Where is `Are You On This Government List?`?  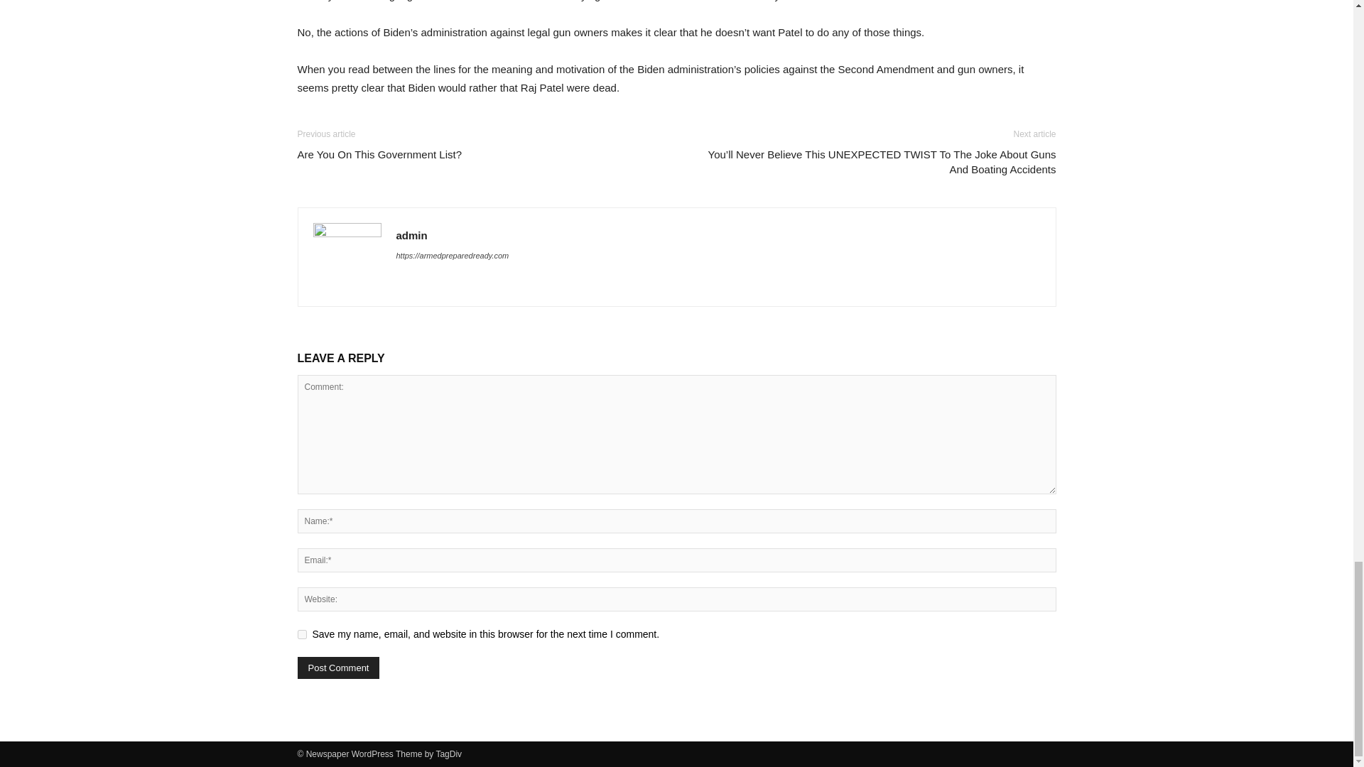
Are You On This Government List? is located at coordinates (379, 154).